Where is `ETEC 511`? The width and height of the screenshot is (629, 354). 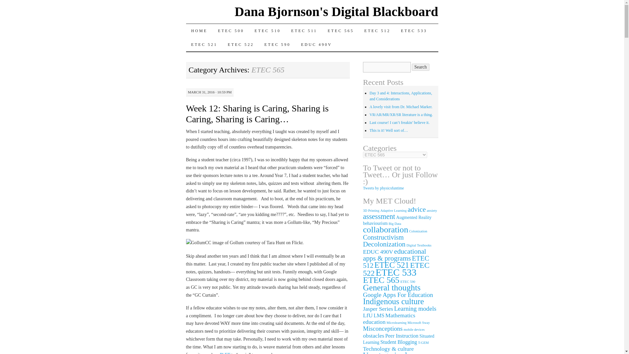 ETEC 511 is located at coordinates (304, 31).